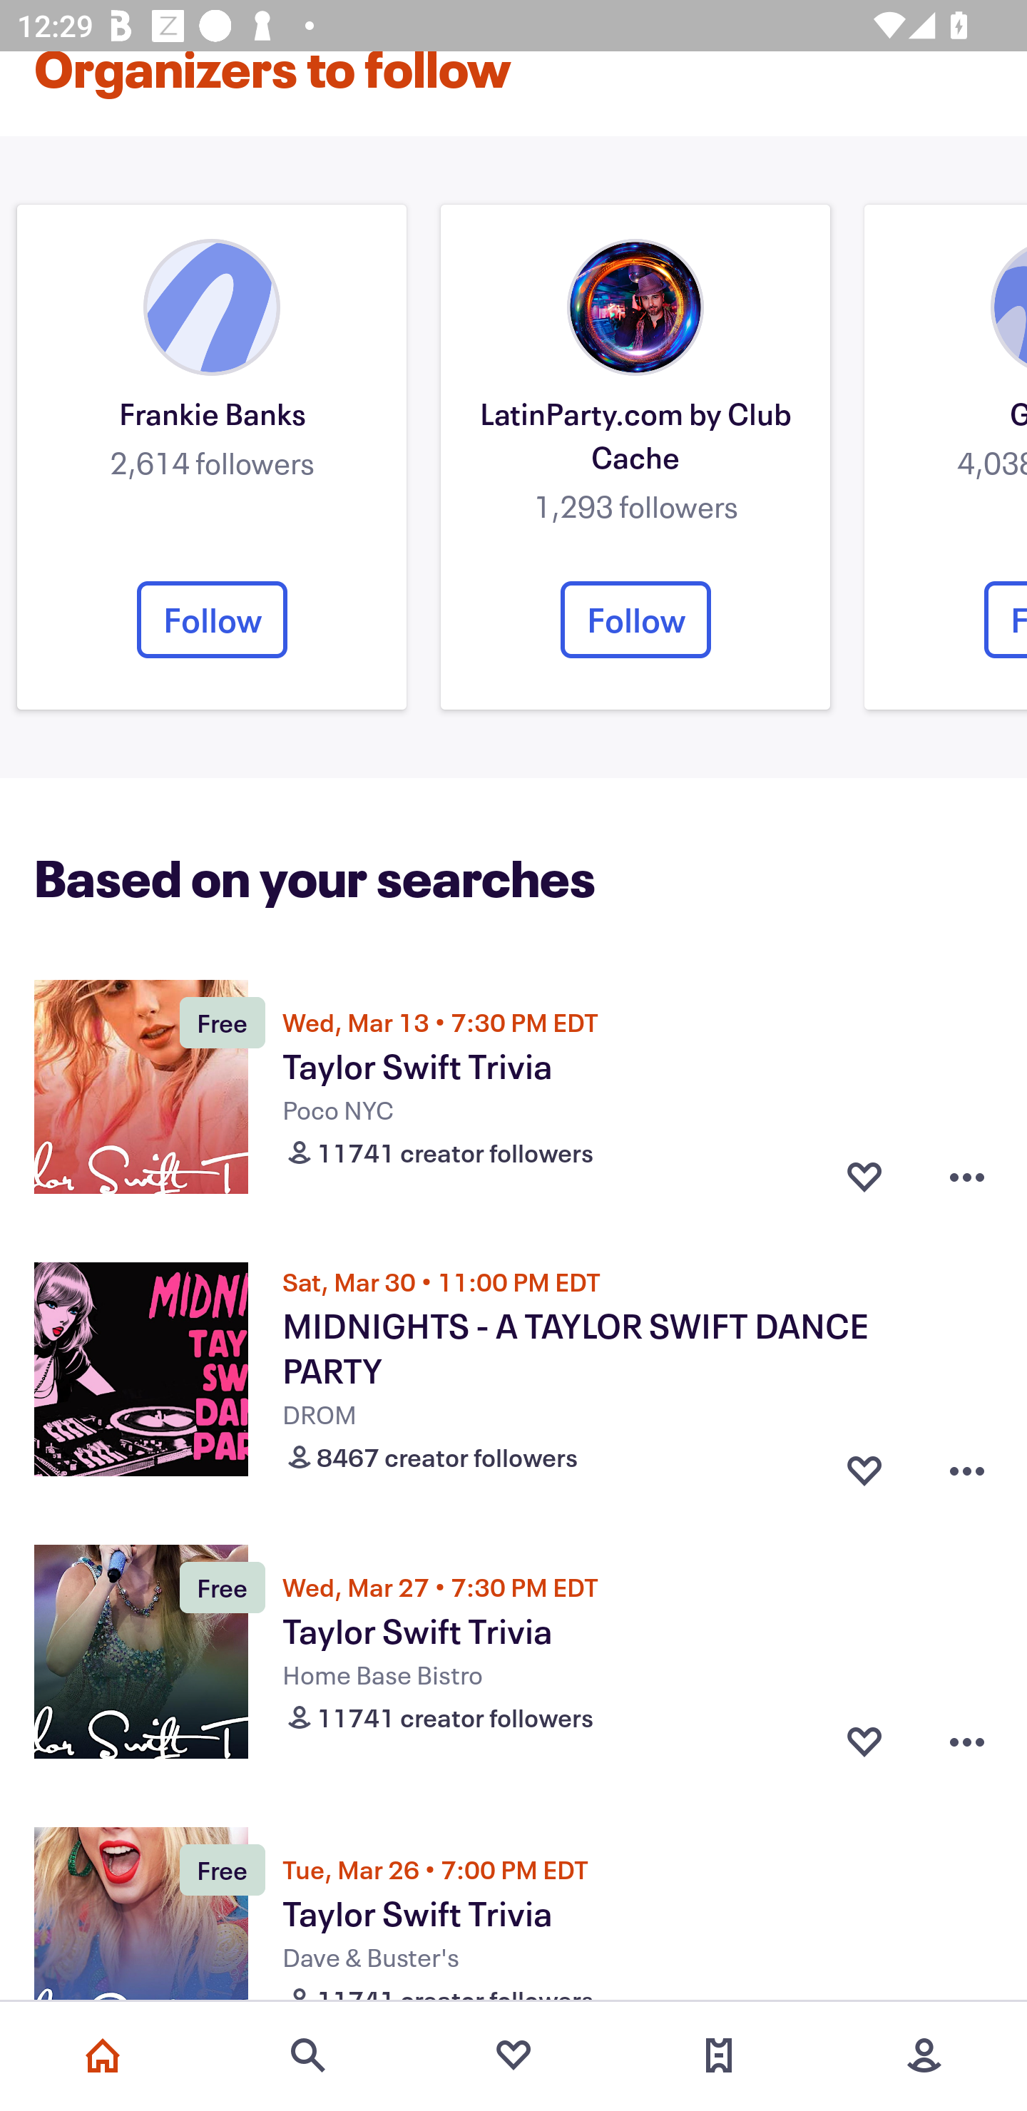  What do you see at coordinates (967, 1466) in the screenshot?
I see `Overflow menu button` at bounding box center [967, 1466].